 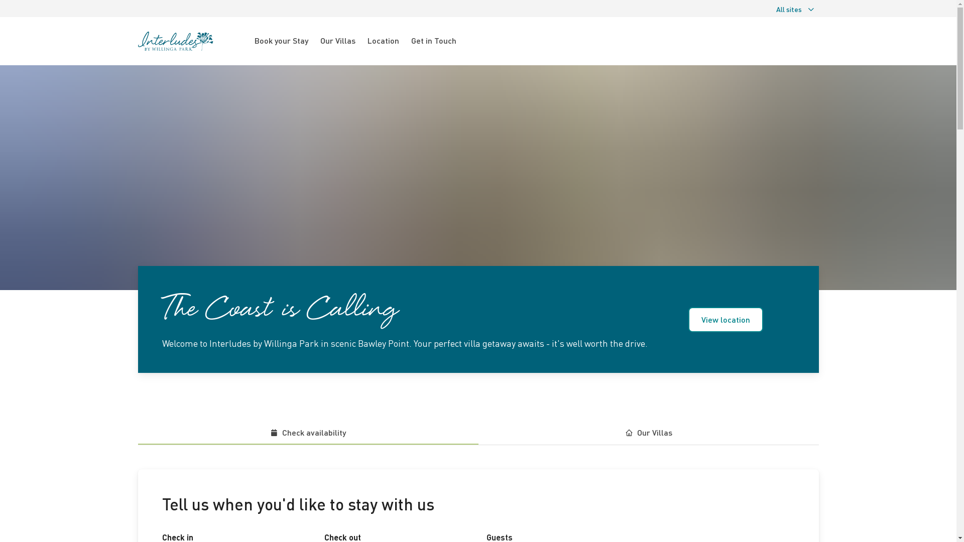 I want to click on All sites, so click(x=795, y=9).